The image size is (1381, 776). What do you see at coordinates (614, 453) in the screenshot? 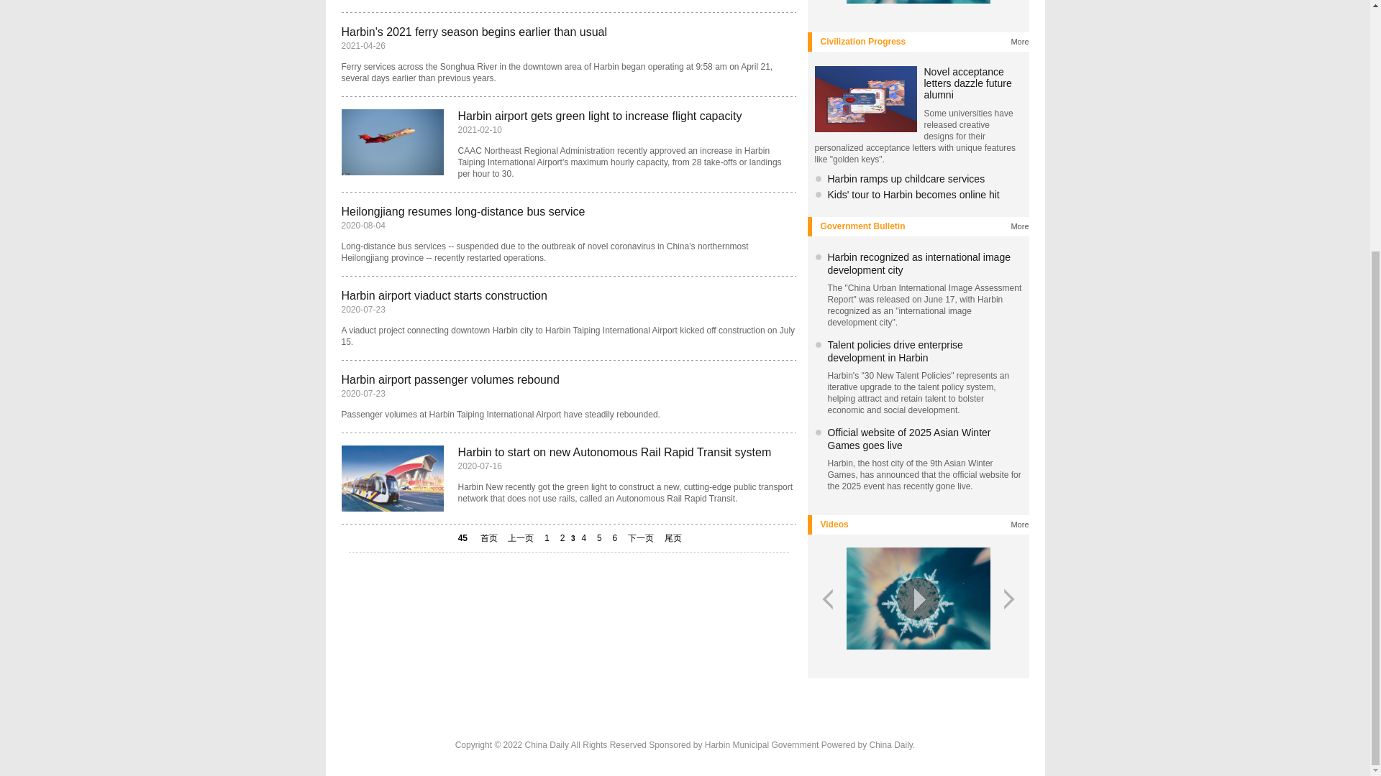
I see `Harbin to start on new Autonomous Rail Rapid Transit system` at bounding box center [614, 453].